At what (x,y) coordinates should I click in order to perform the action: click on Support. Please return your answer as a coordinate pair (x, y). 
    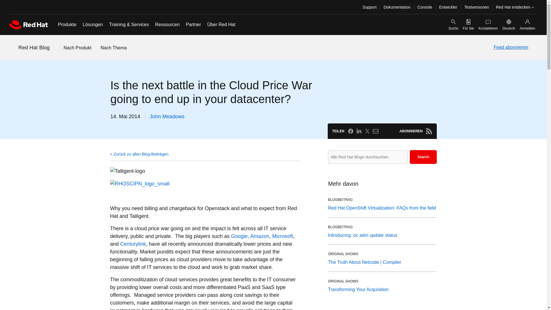
    Looking at the image, I should click on (370, 7).